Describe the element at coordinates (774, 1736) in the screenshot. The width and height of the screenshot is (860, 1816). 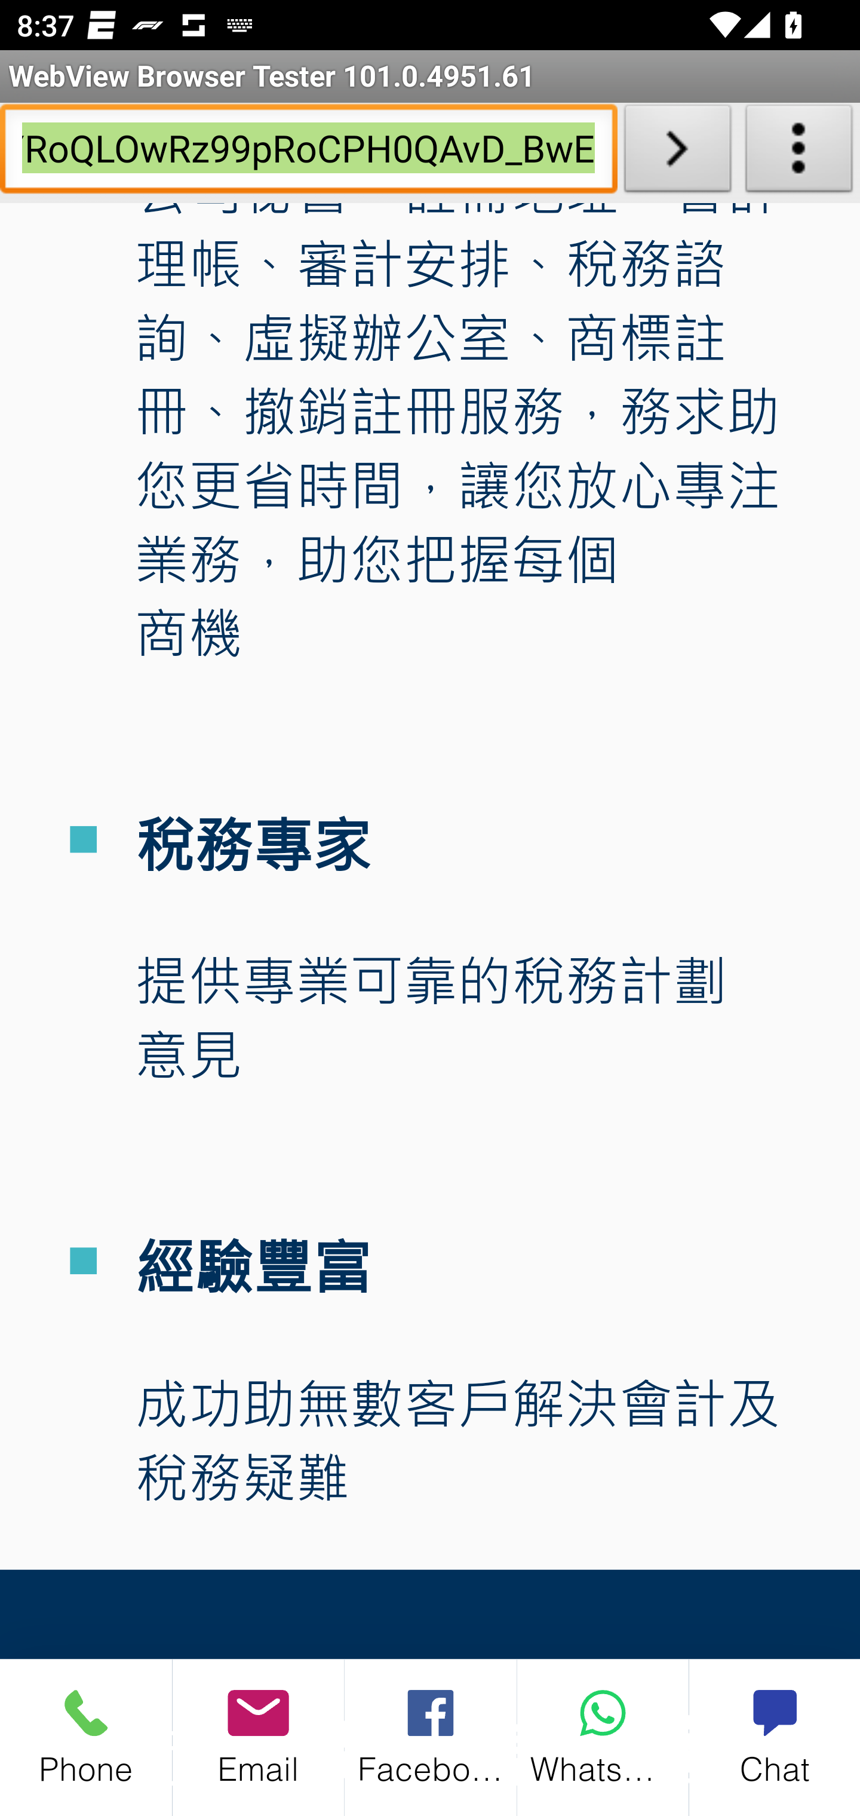
I see `Chat` at that location.